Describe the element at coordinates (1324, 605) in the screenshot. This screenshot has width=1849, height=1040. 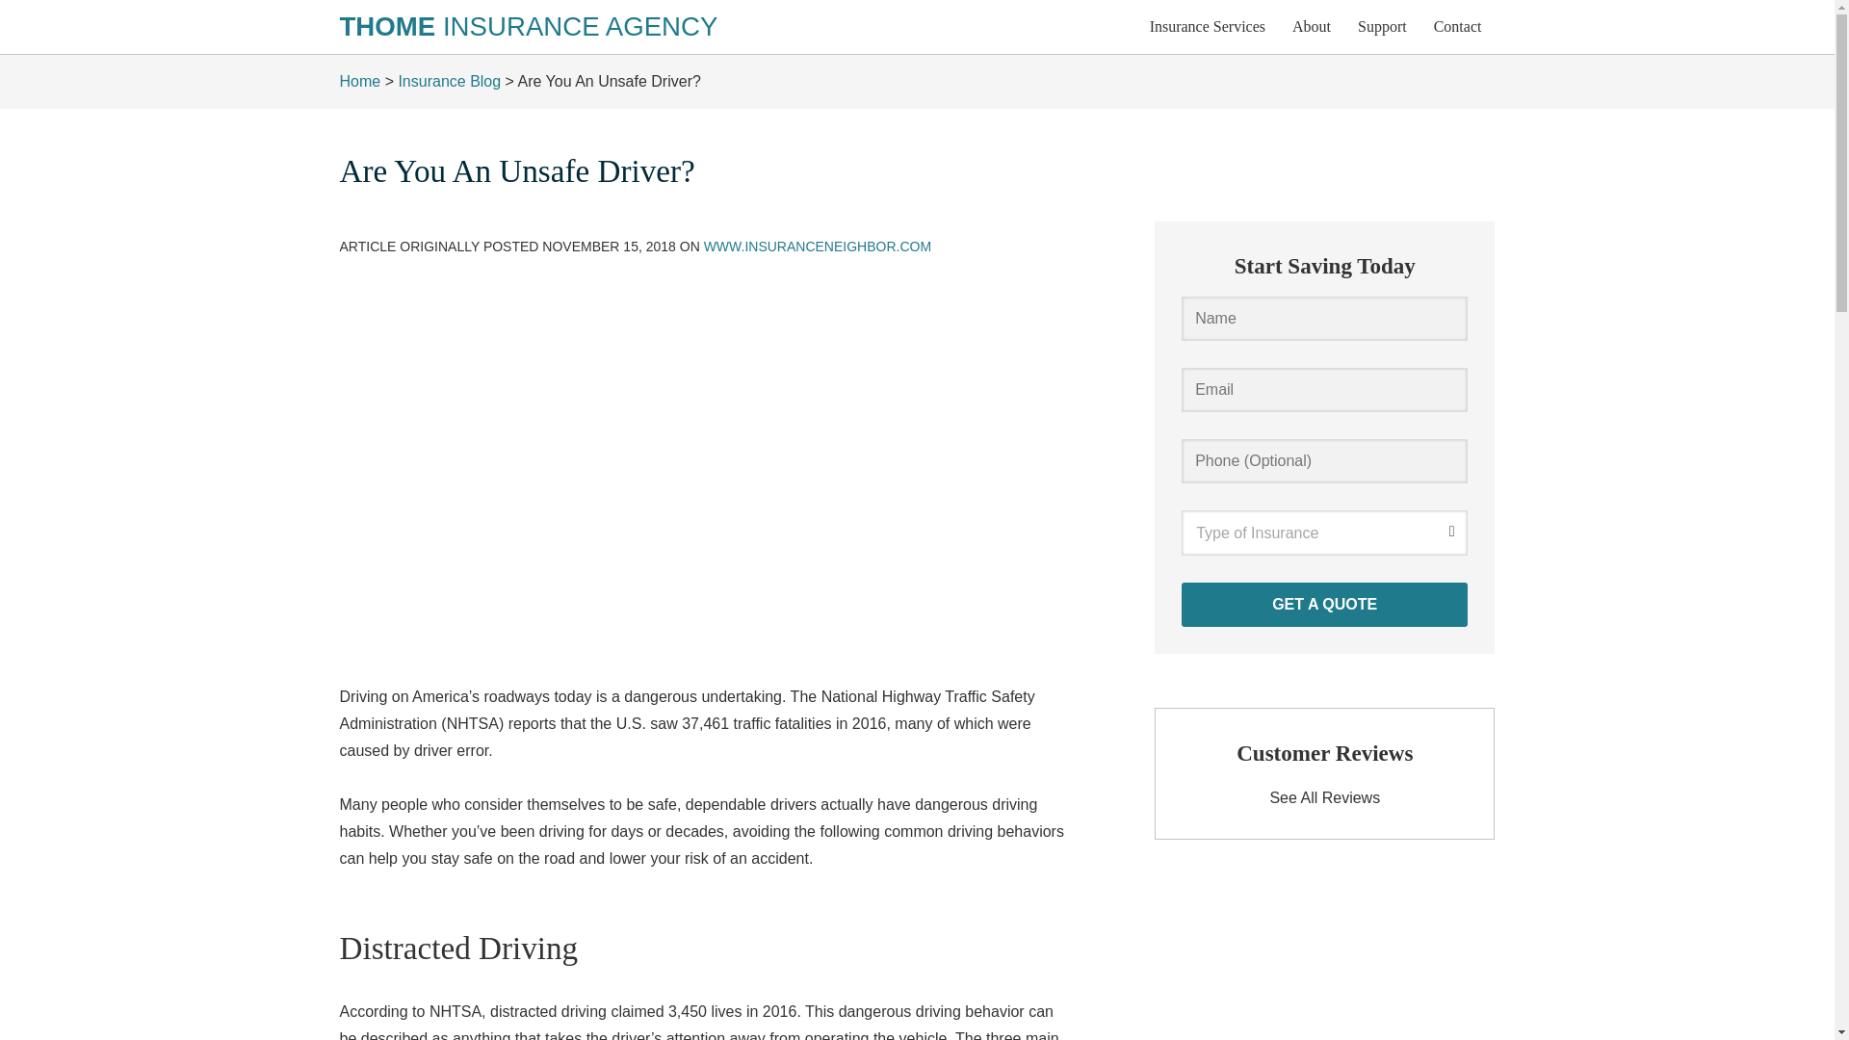
I see `Get A Quote` at that location.